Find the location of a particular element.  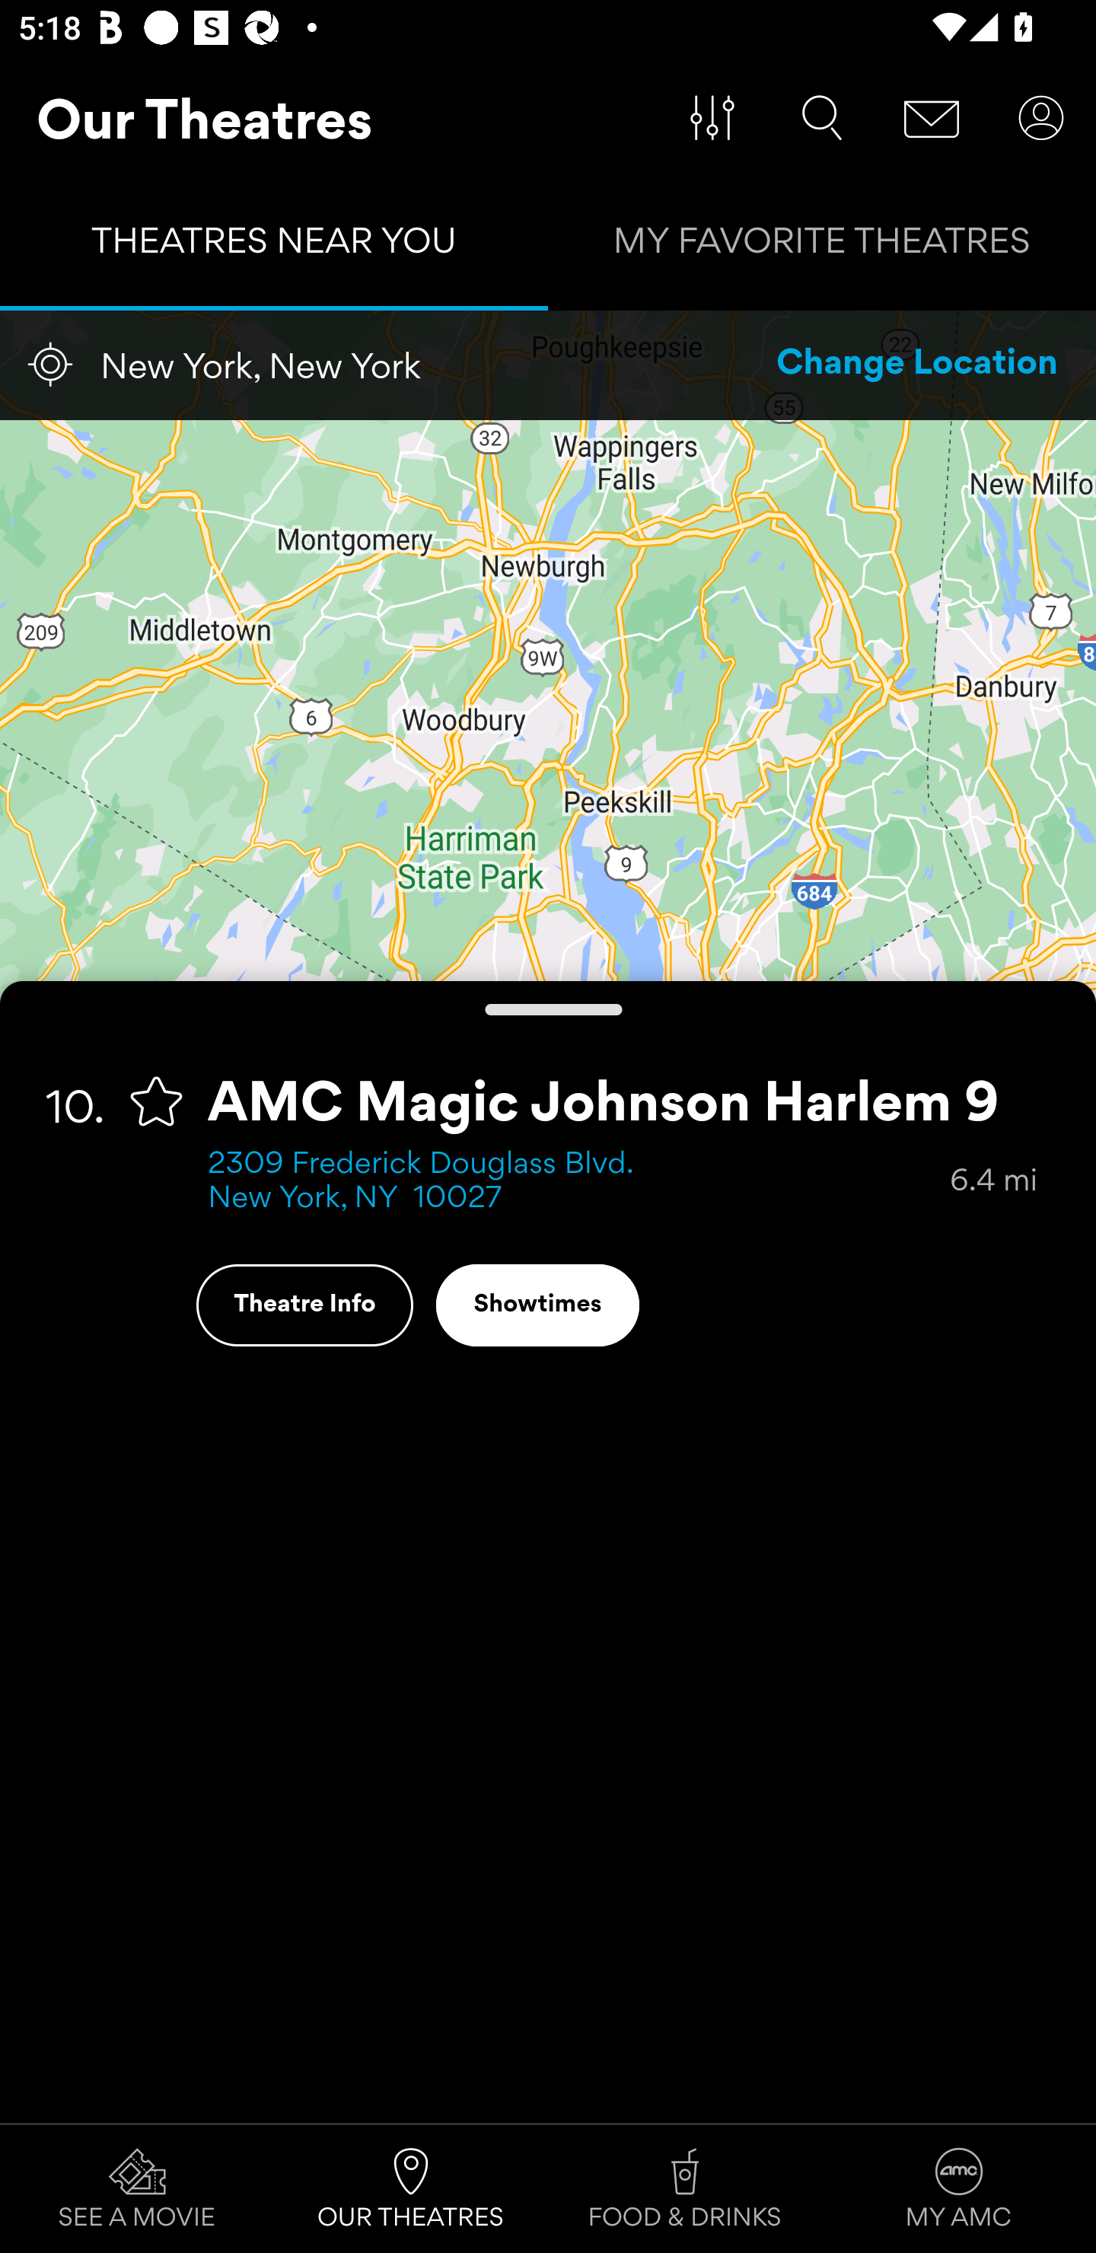

Filter Theatres is located at coordinates (712, 118).